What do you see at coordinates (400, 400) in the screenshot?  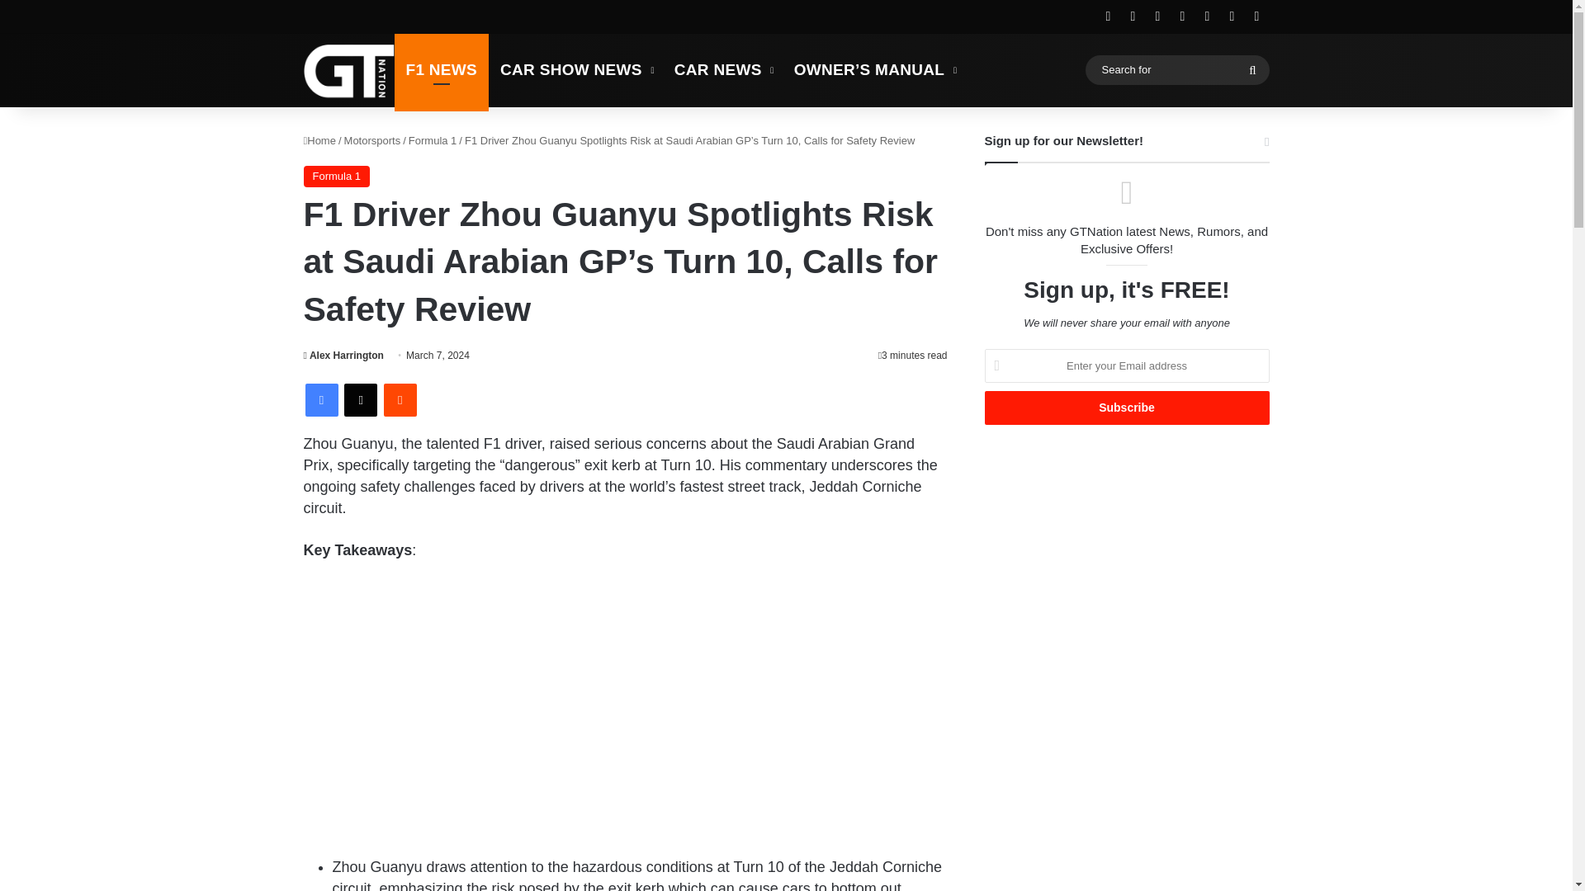 I see `Reddit` at bounding box center [400, 400].